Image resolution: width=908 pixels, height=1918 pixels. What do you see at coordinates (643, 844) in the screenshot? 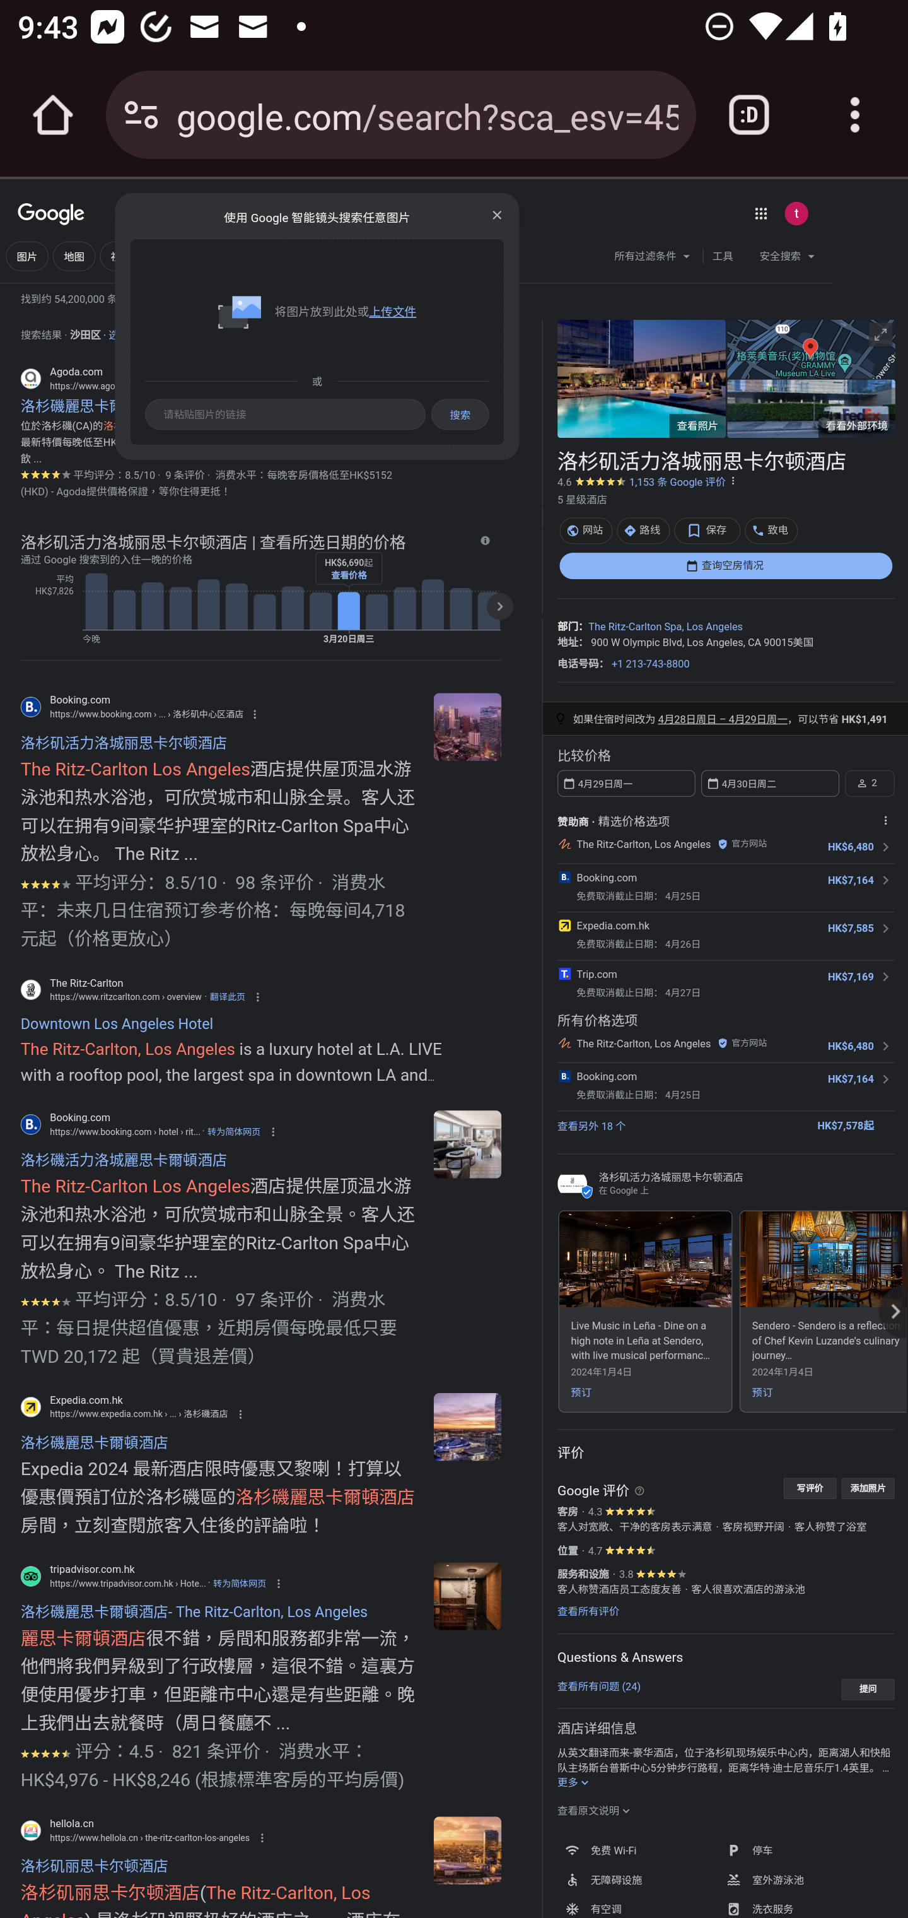
I see `The Ritz-Carlton, Los Angeles` at bounding box center [643, 844].